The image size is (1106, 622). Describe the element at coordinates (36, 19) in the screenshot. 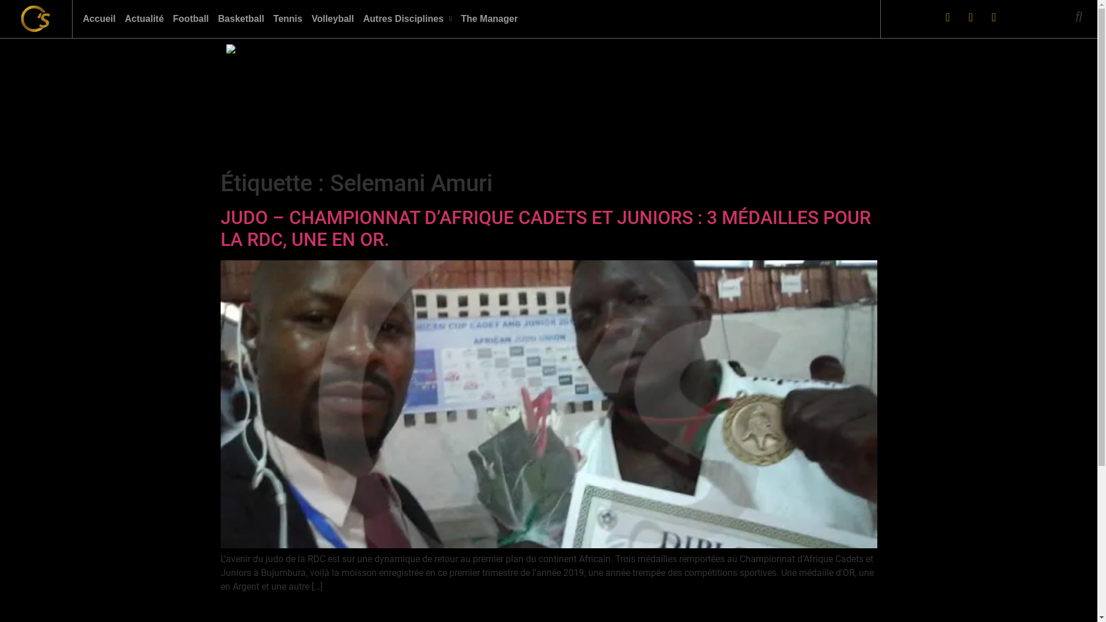

I see `cropped-hs-small.png` at that location.